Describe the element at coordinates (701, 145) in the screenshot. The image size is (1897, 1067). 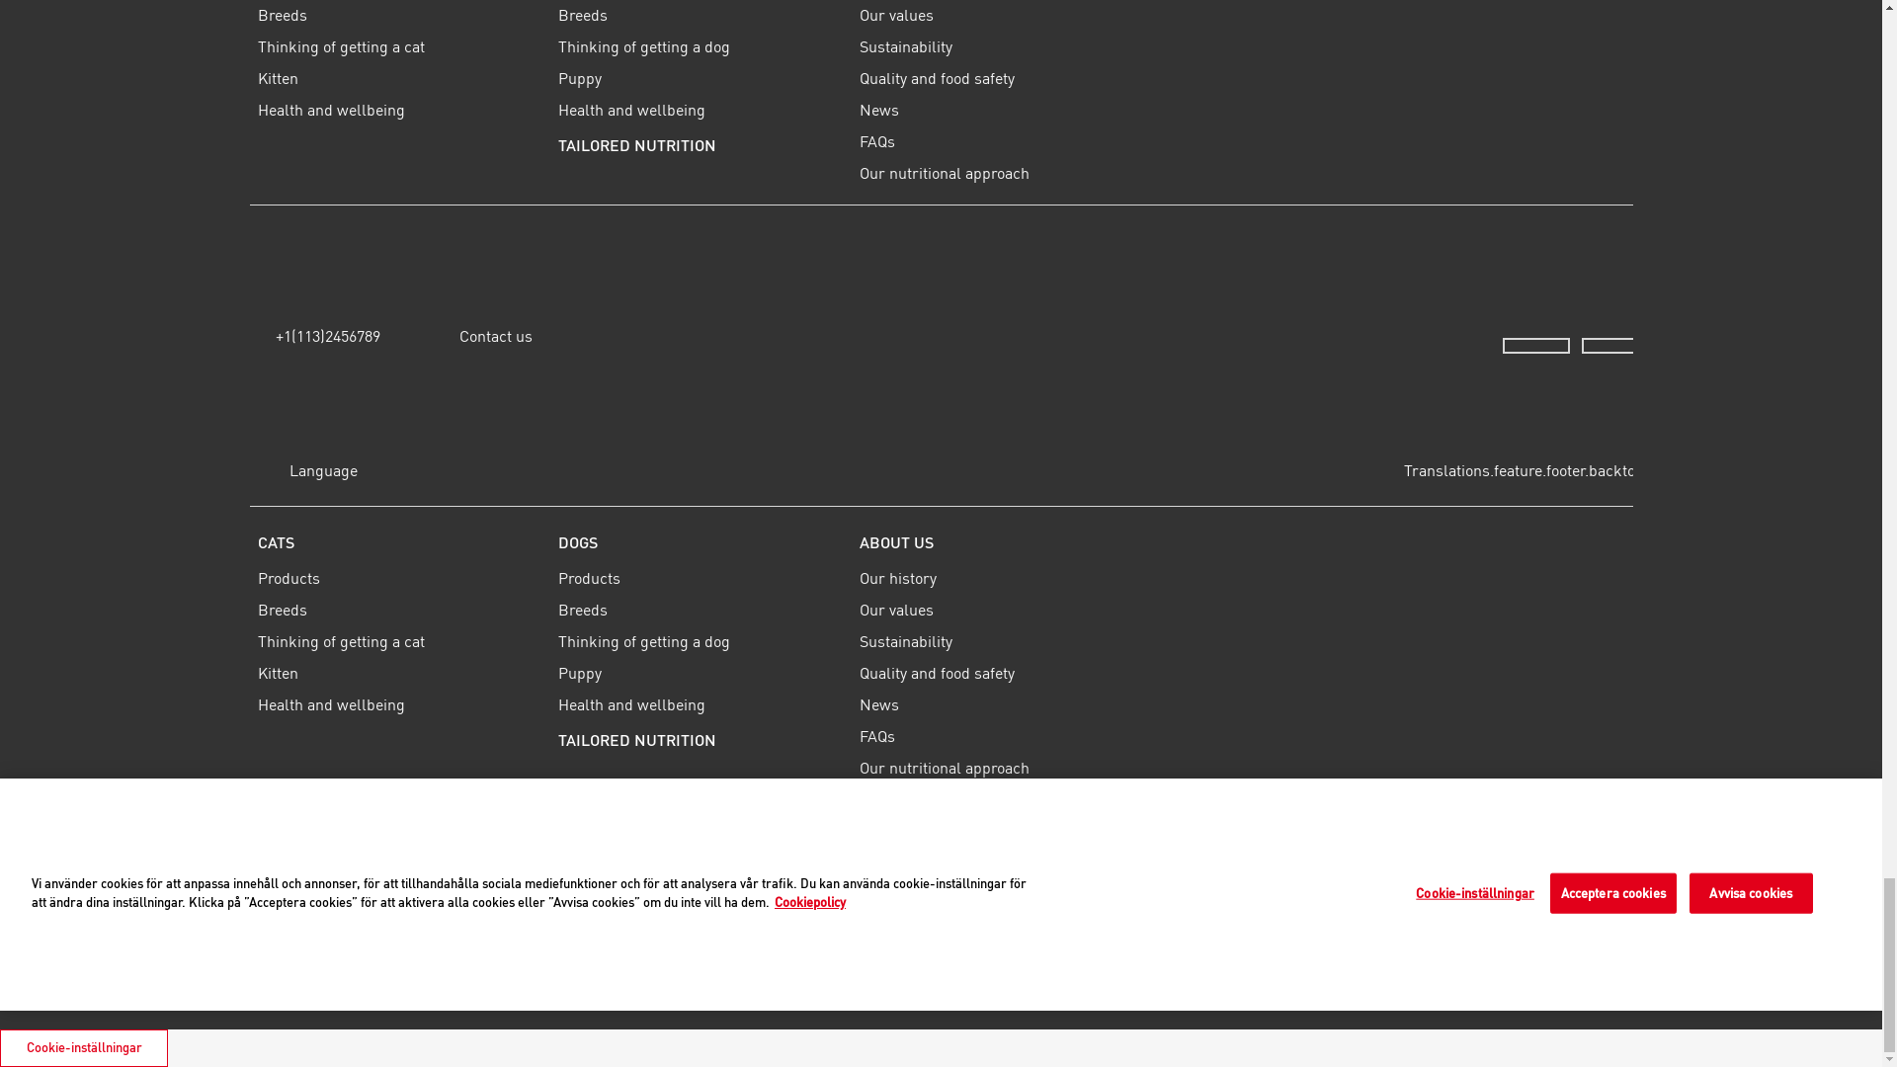
I see `TAILORED NUTRITION` at that location.